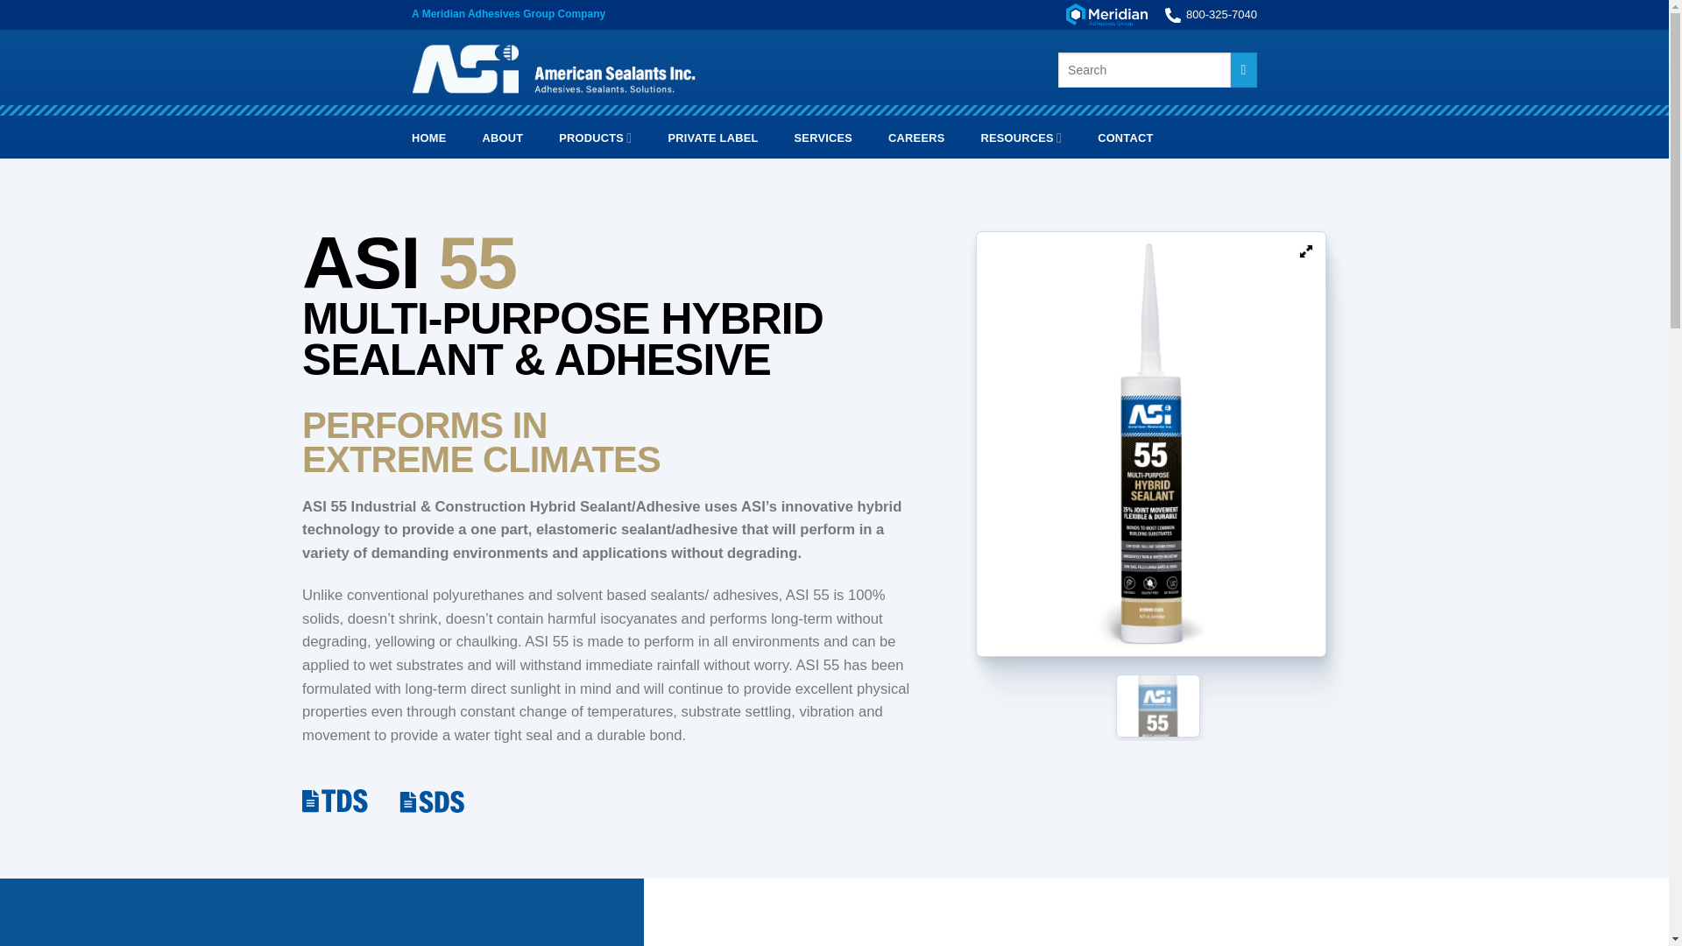 The width and height of the screenshot is (1682, 946). What do you see at coordinates (1211, 15) in the screenshot?
I see `800-325-7040` at bounding box center [1211, 15].